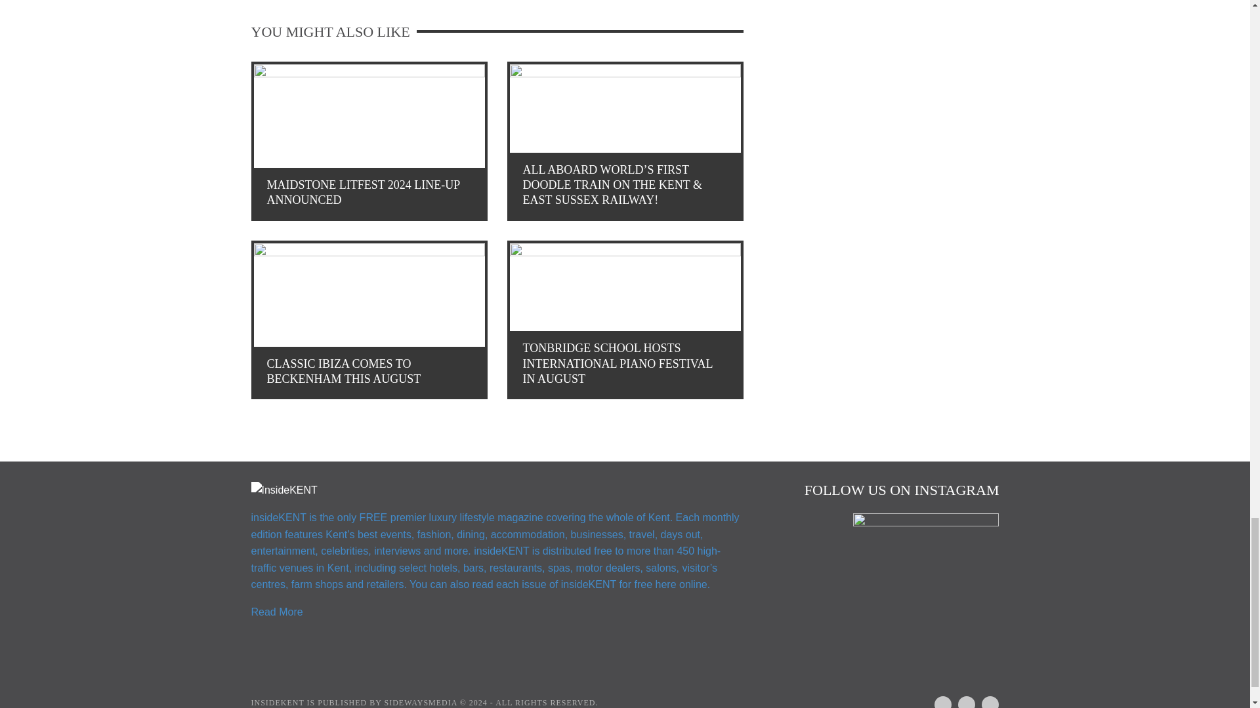 The image size is (1260, 708). Describe the element at coordinates (961, 700) in the screenshot. I see `Instagram` at that location.